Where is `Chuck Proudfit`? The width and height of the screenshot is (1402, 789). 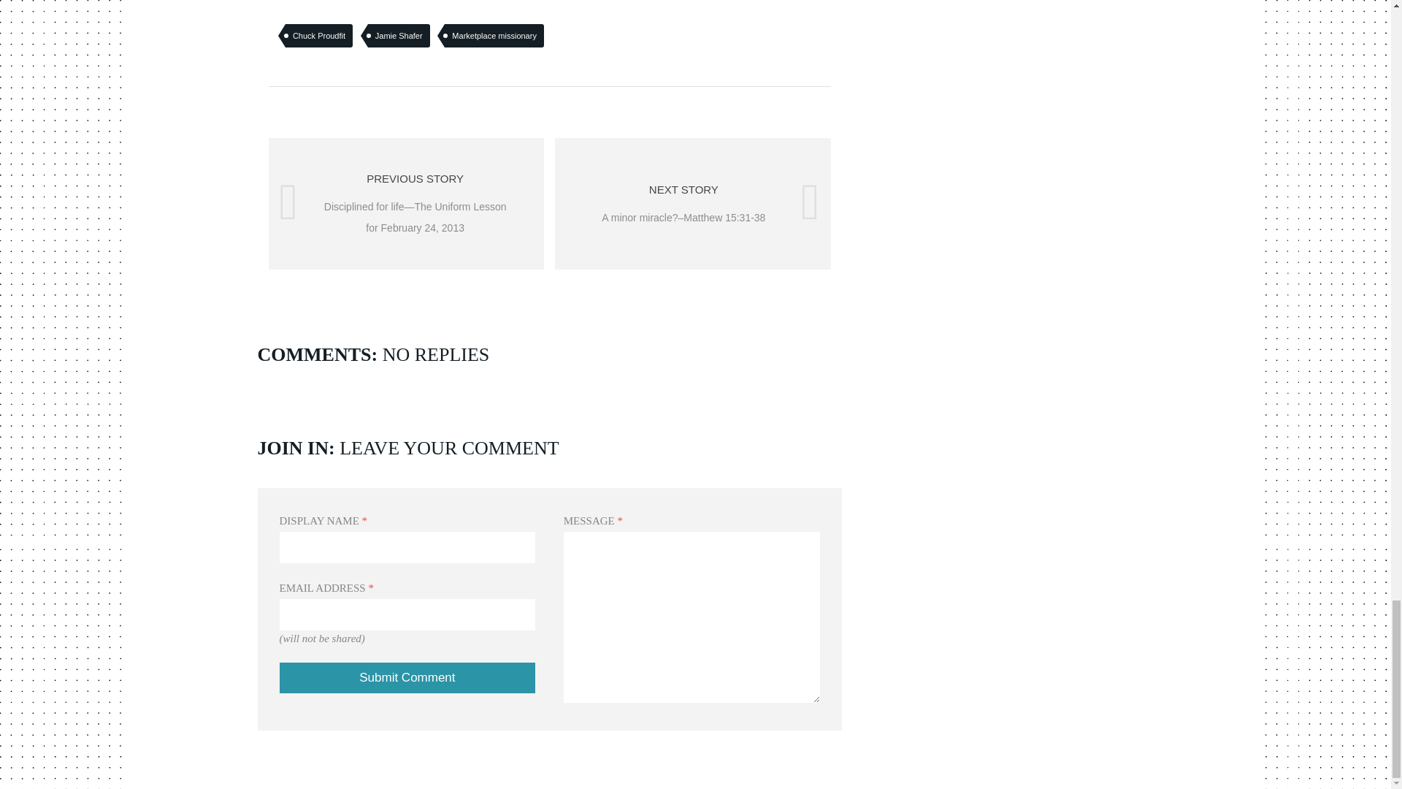 Chuck Proudfit is located at coordinates (319, 35).